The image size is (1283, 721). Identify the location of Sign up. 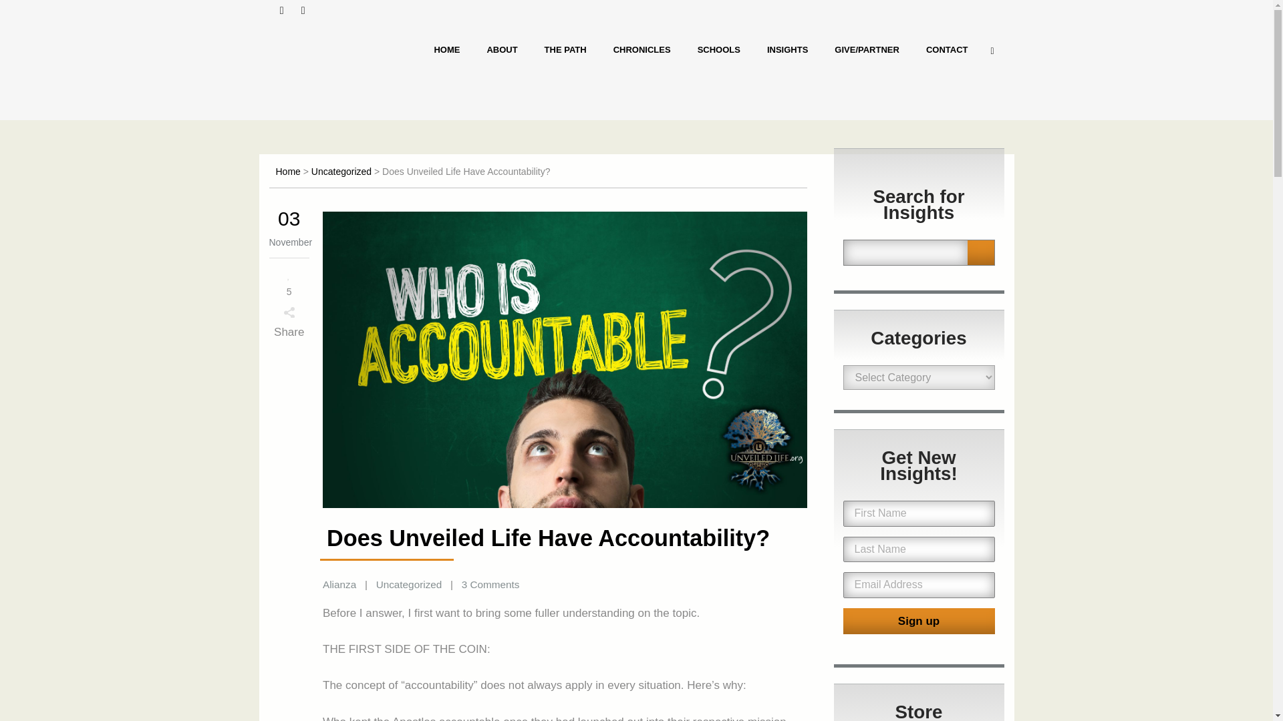
(919, 621).